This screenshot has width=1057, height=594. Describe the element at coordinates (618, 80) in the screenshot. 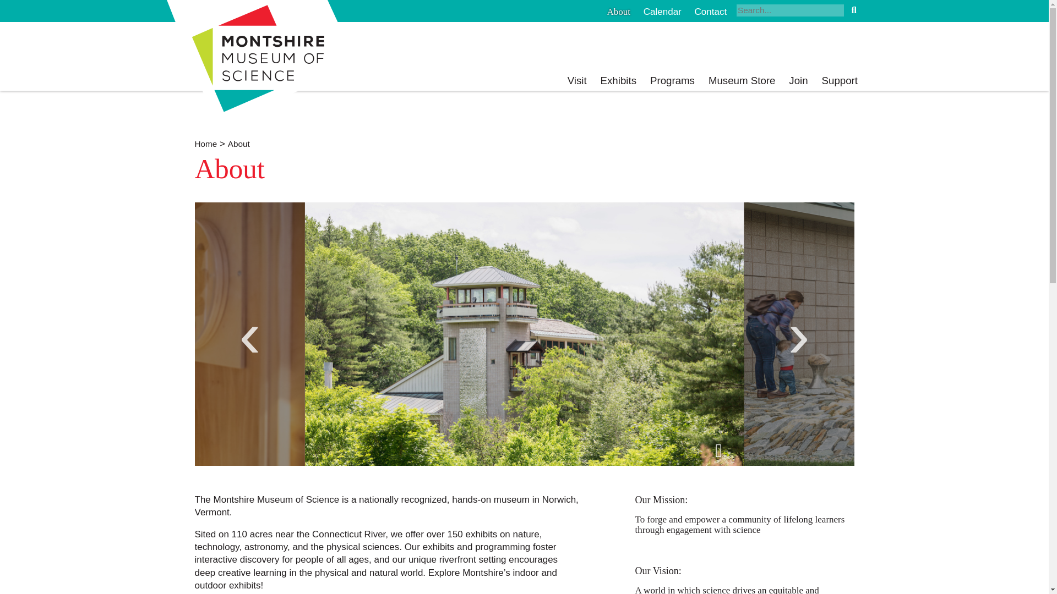

I see `Exhibits` at that location.